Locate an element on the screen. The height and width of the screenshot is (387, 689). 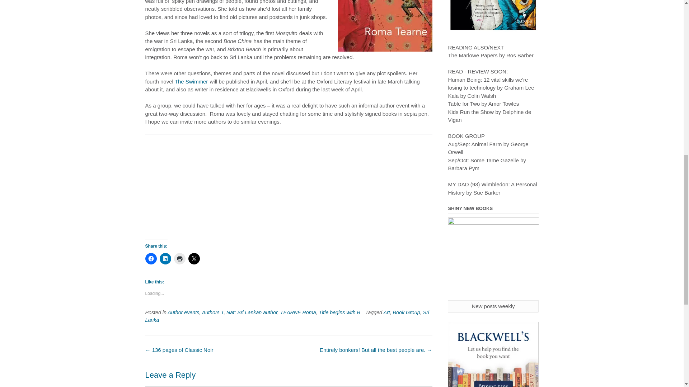
Click to share on X is located at coordinates (194, 259).